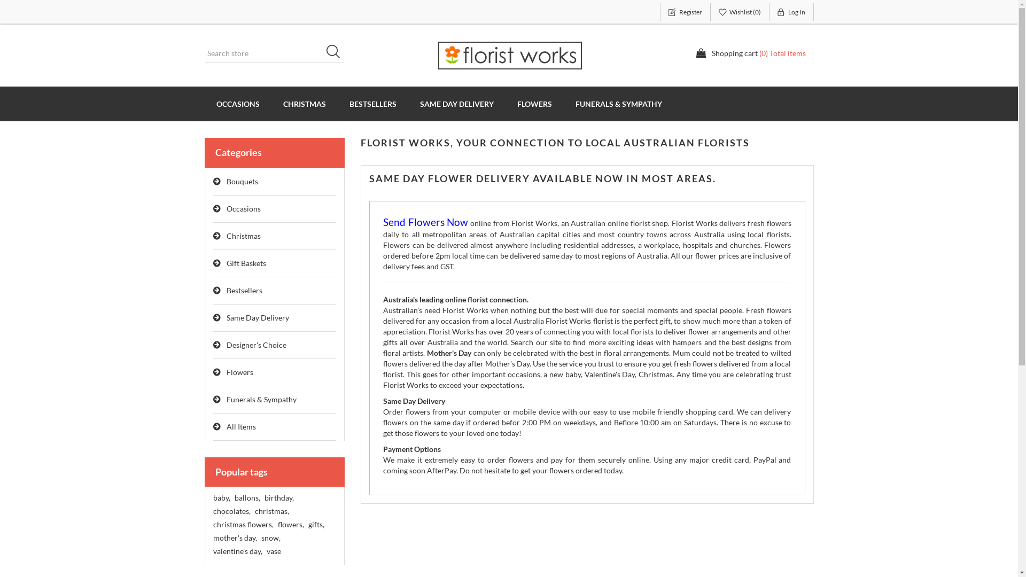  I want to click on Register, so click(685, 12).